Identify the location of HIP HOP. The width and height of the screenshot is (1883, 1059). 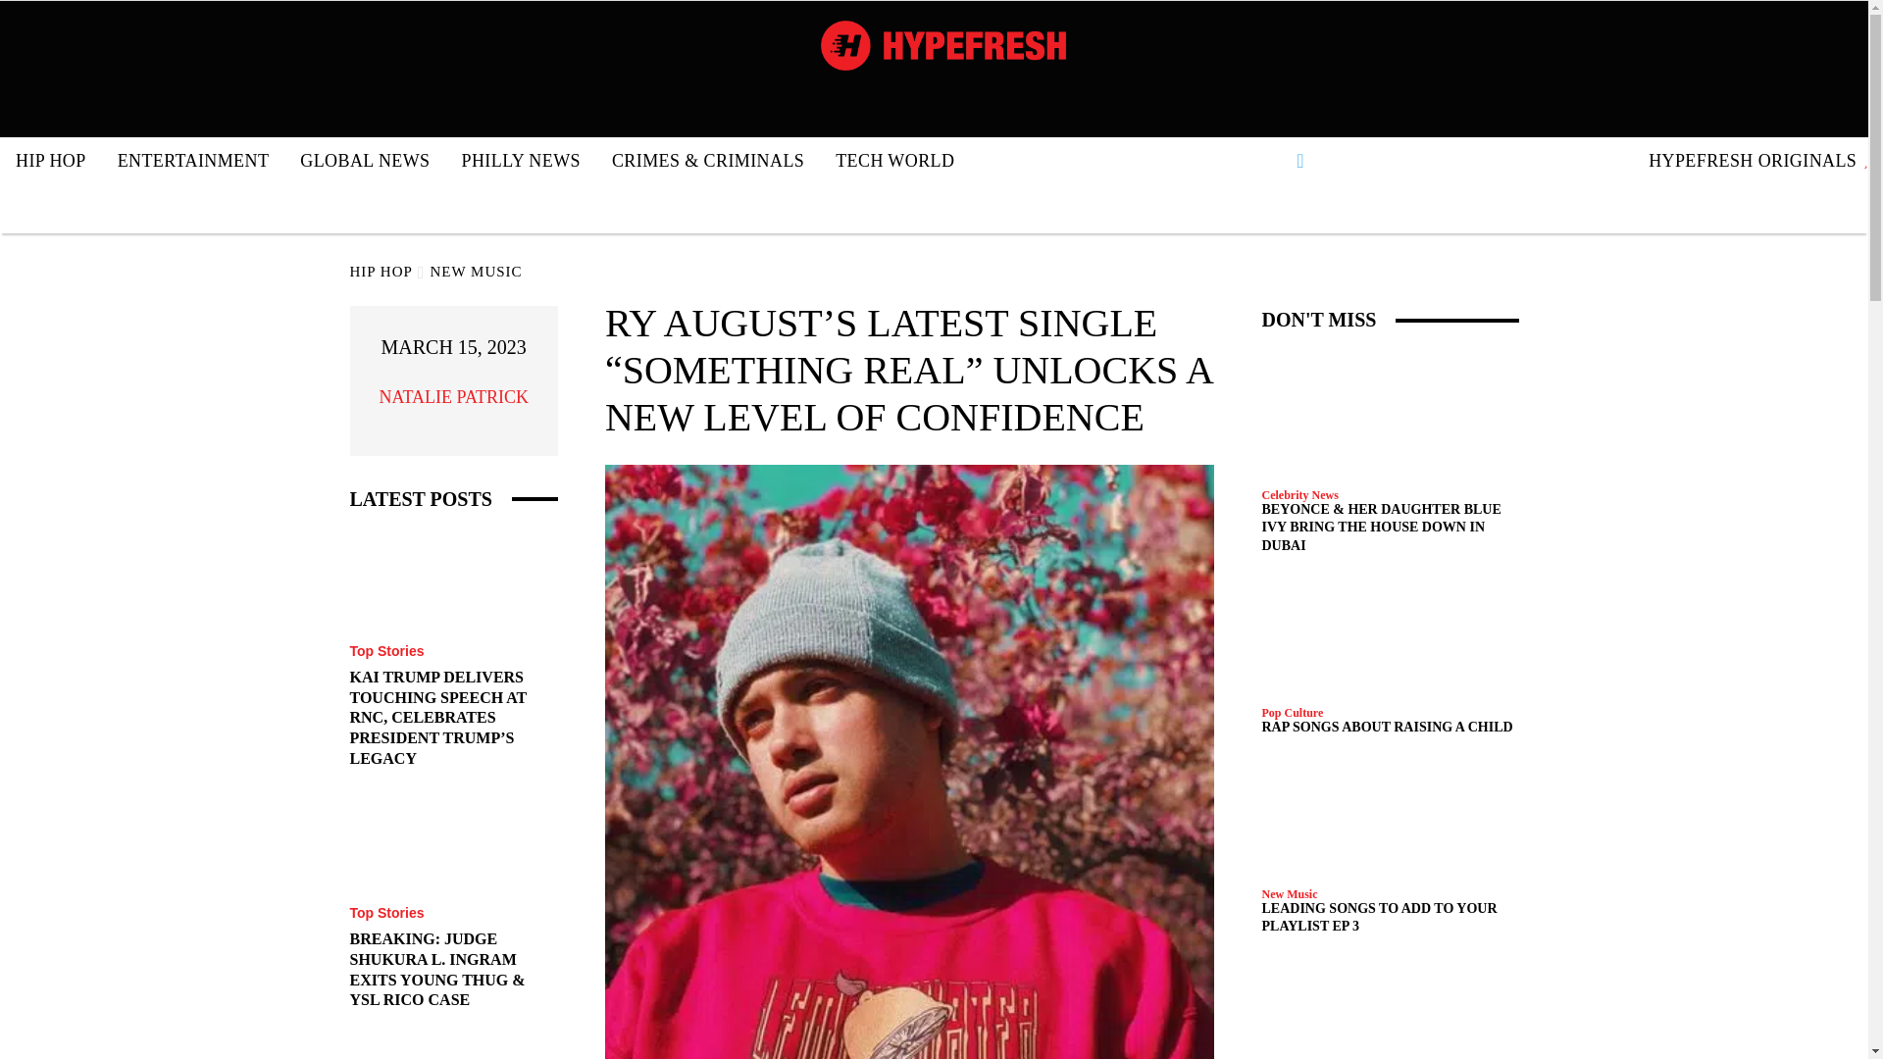
(51, 161).